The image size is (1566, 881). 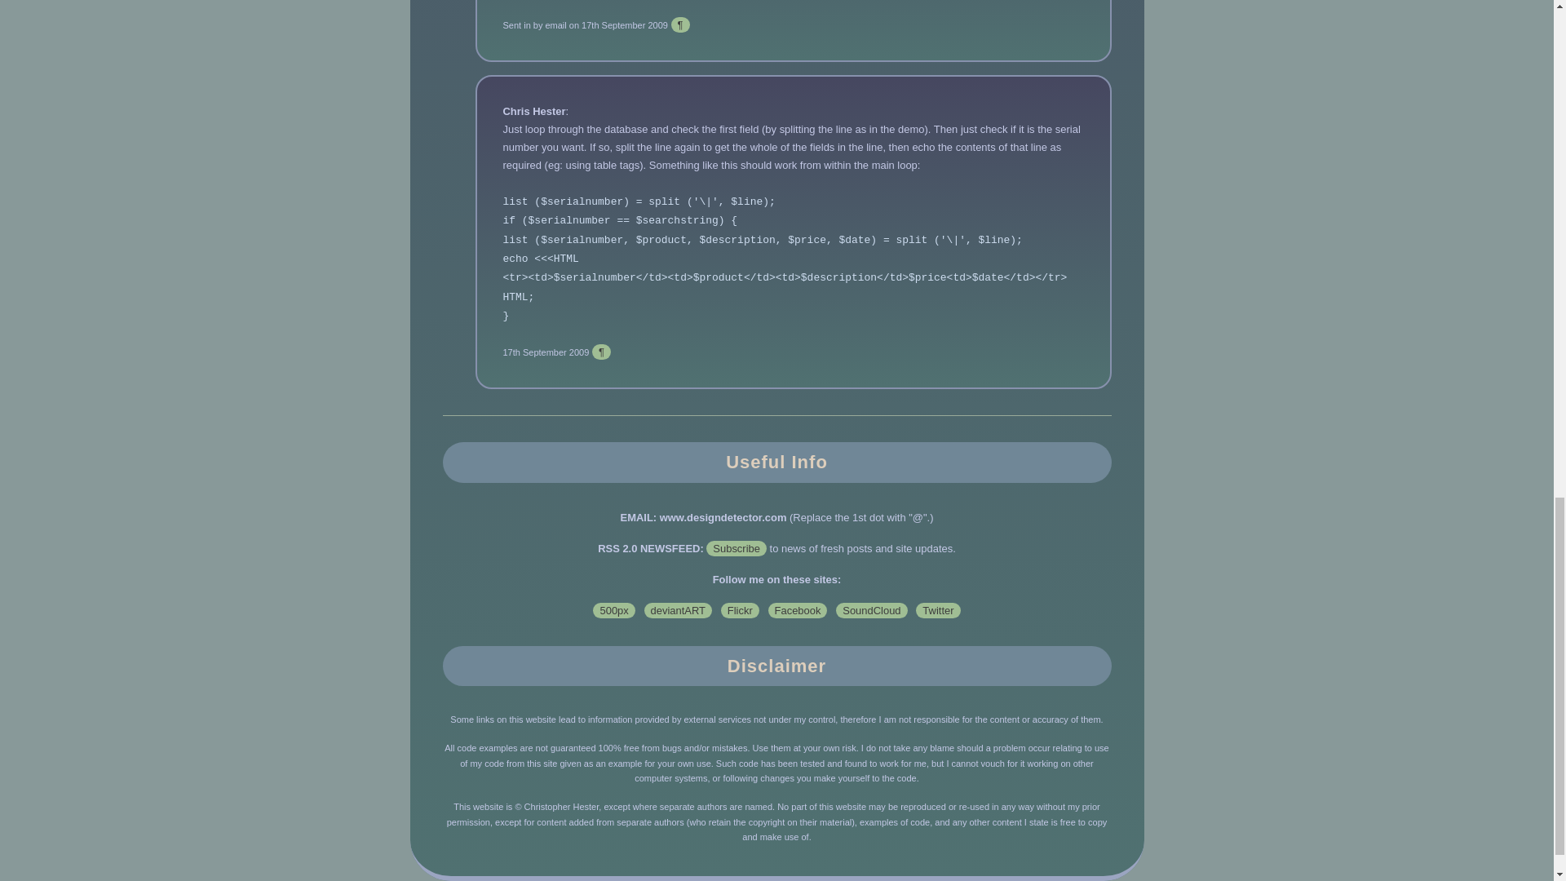 I want to click on SoundCloud, so click(x=871, y=610).